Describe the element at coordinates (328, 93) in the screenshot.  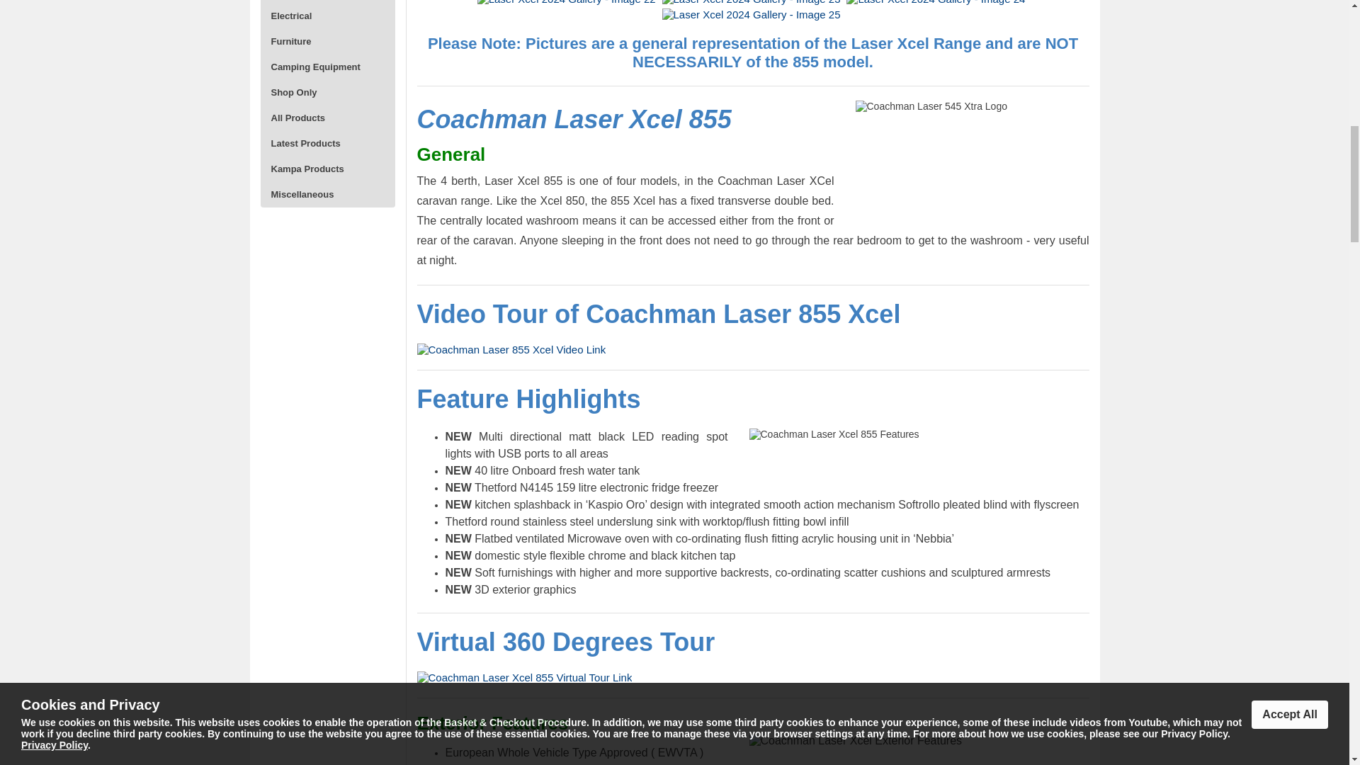
I see `Shop Only` at that location.